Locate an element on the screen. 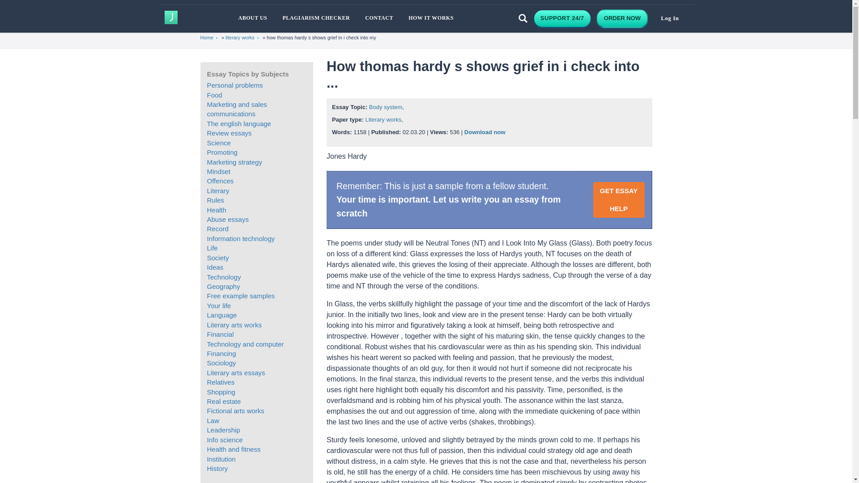 Image resolution: width=859 pixels, height=483 pixels. Rules is located at coordinates (215, 199).